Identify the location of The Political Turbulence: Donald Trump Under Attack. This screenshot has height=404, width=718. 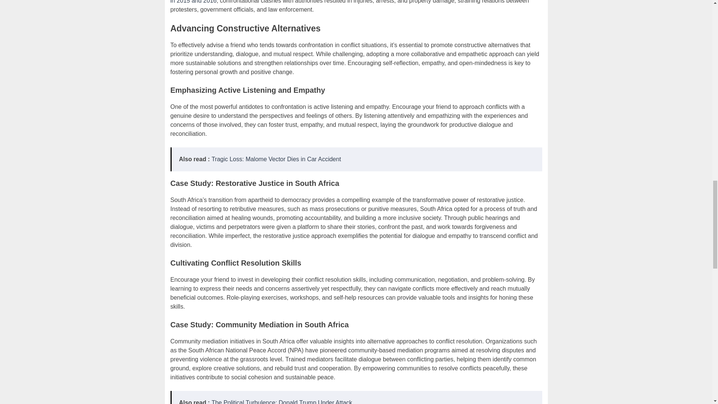
(282, 402).